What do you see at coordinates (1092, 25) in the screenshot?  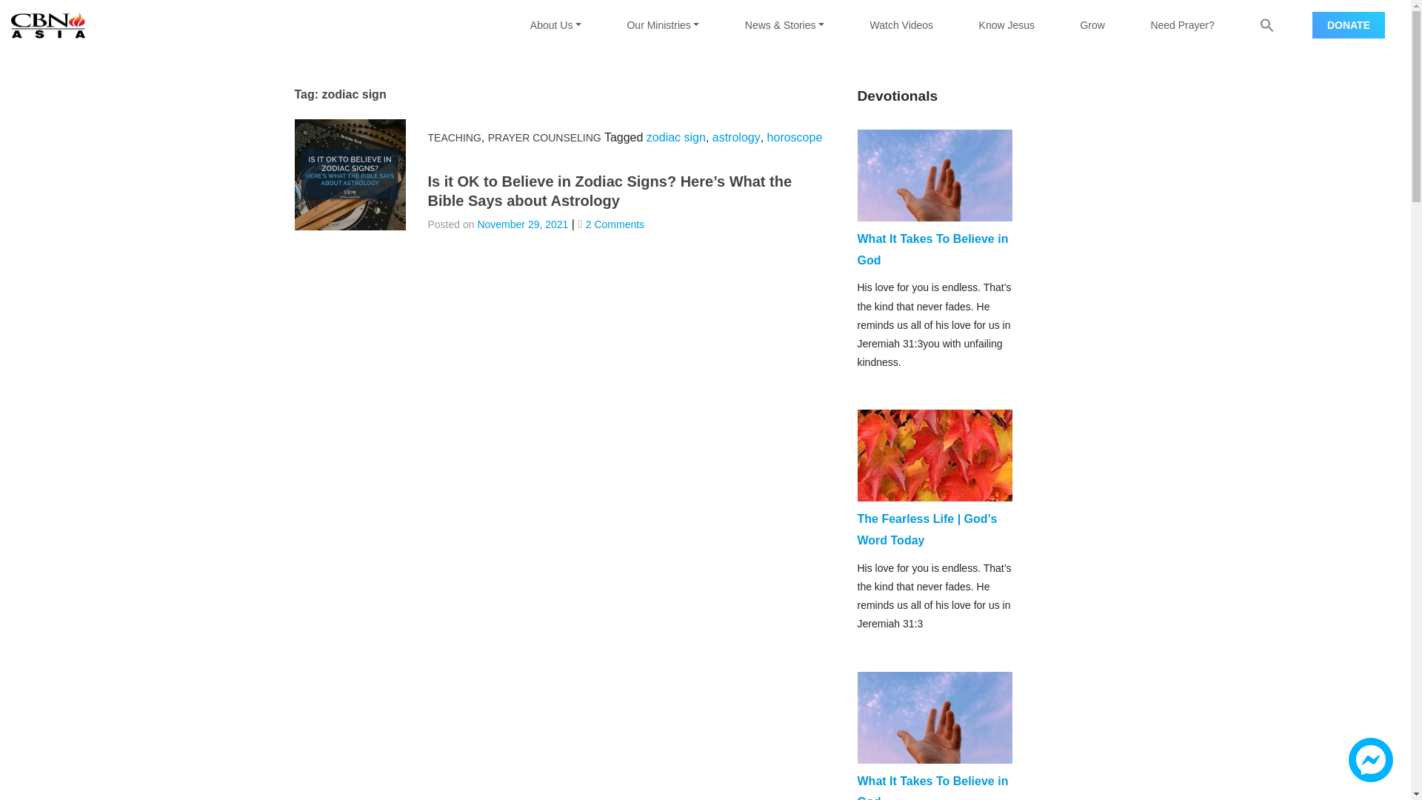 I see `Grow` at bounding box center [1092, 25].